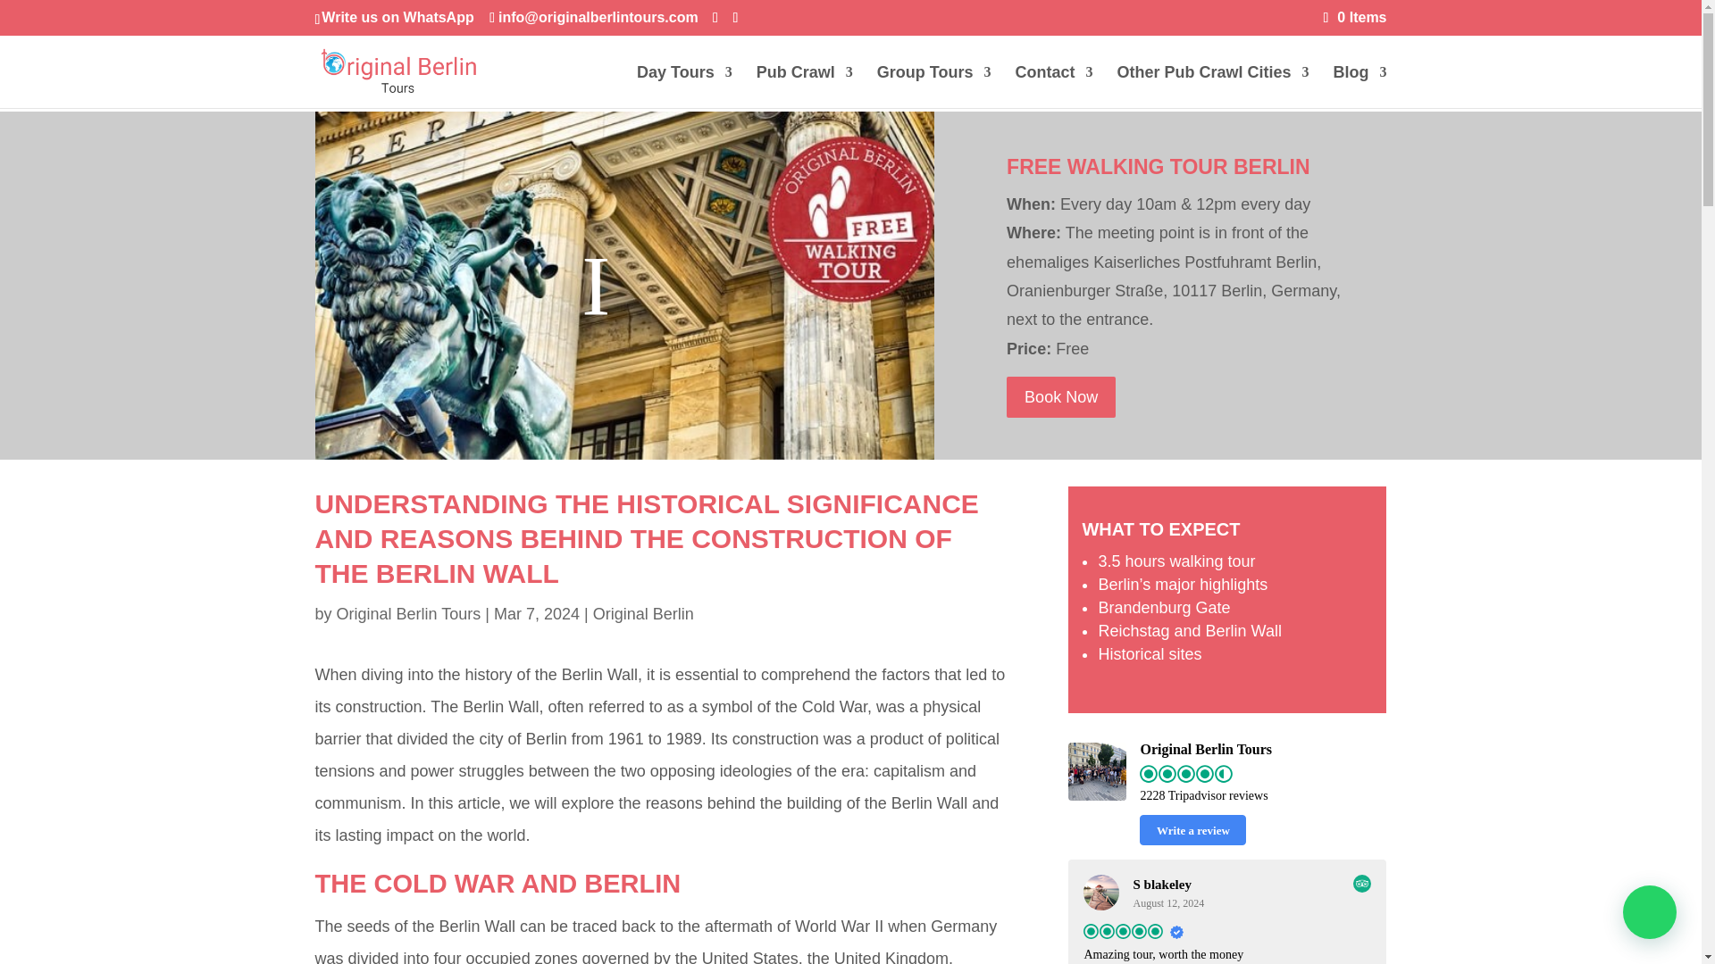 The height and width of the screenshot is (964, 1715). What do you see at coordinates (1054, 87) in the screenshot?
I see `Contact` at bounding box center [1054, 87].